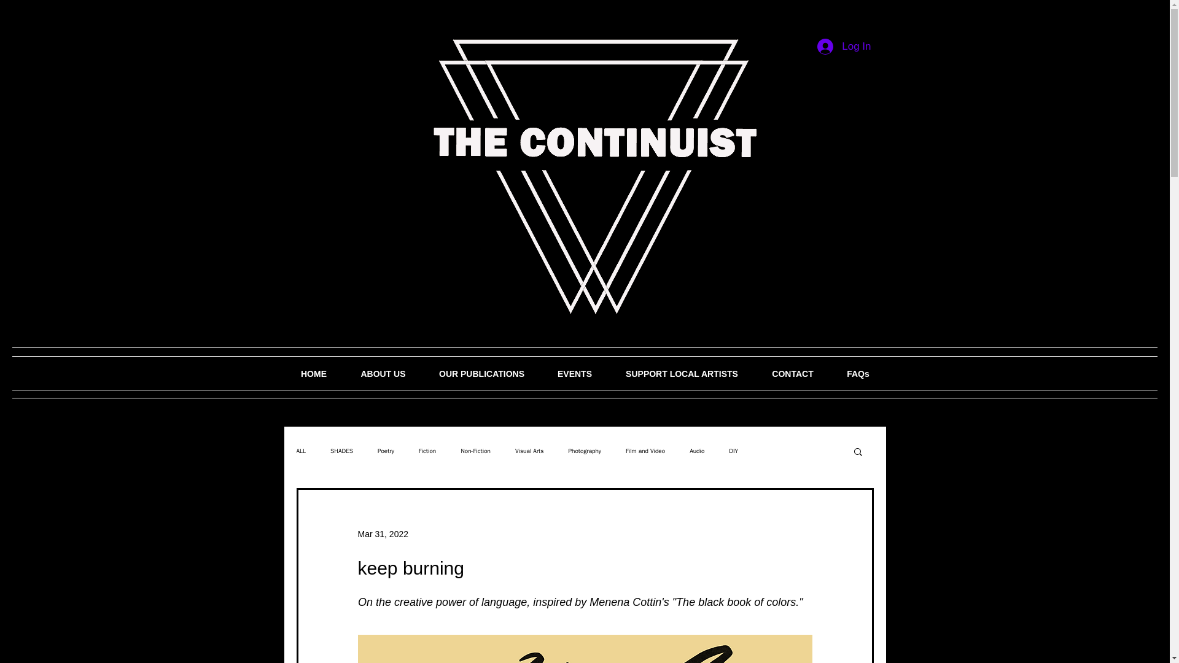 The height and width of the screenshot is (663, 1179). What do you see at coordinates (475, 451) in the screenshot?
I see `Non-Fiction` at bounding box center [475, 451].